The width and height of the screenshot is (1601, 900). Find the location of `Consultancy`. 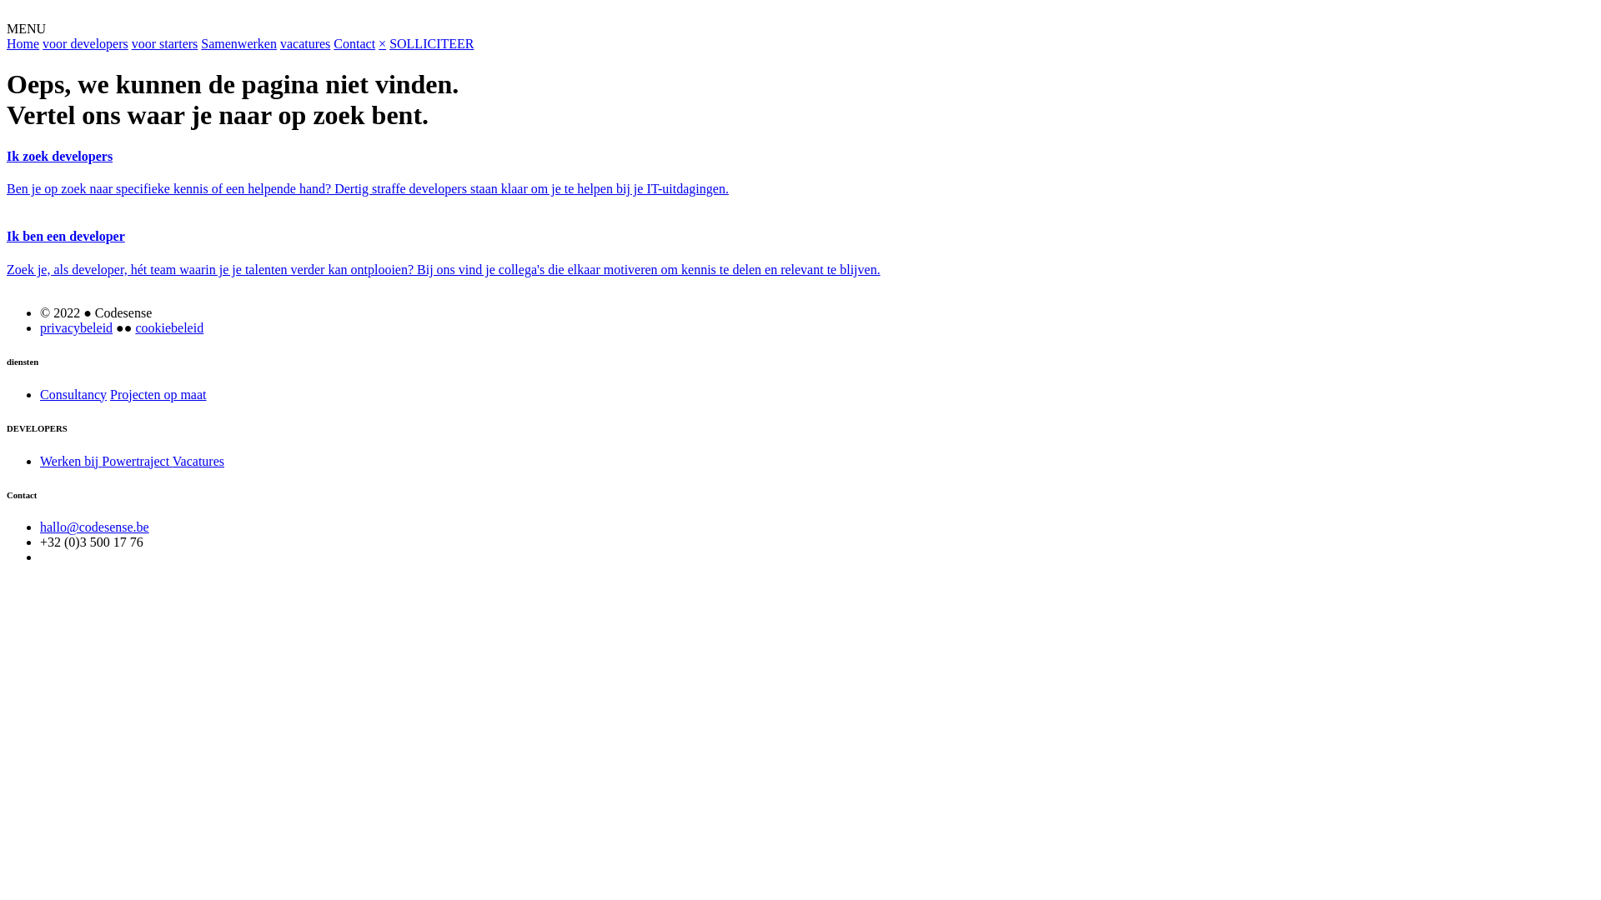

Consultancy is located at coordinates (73, 395).